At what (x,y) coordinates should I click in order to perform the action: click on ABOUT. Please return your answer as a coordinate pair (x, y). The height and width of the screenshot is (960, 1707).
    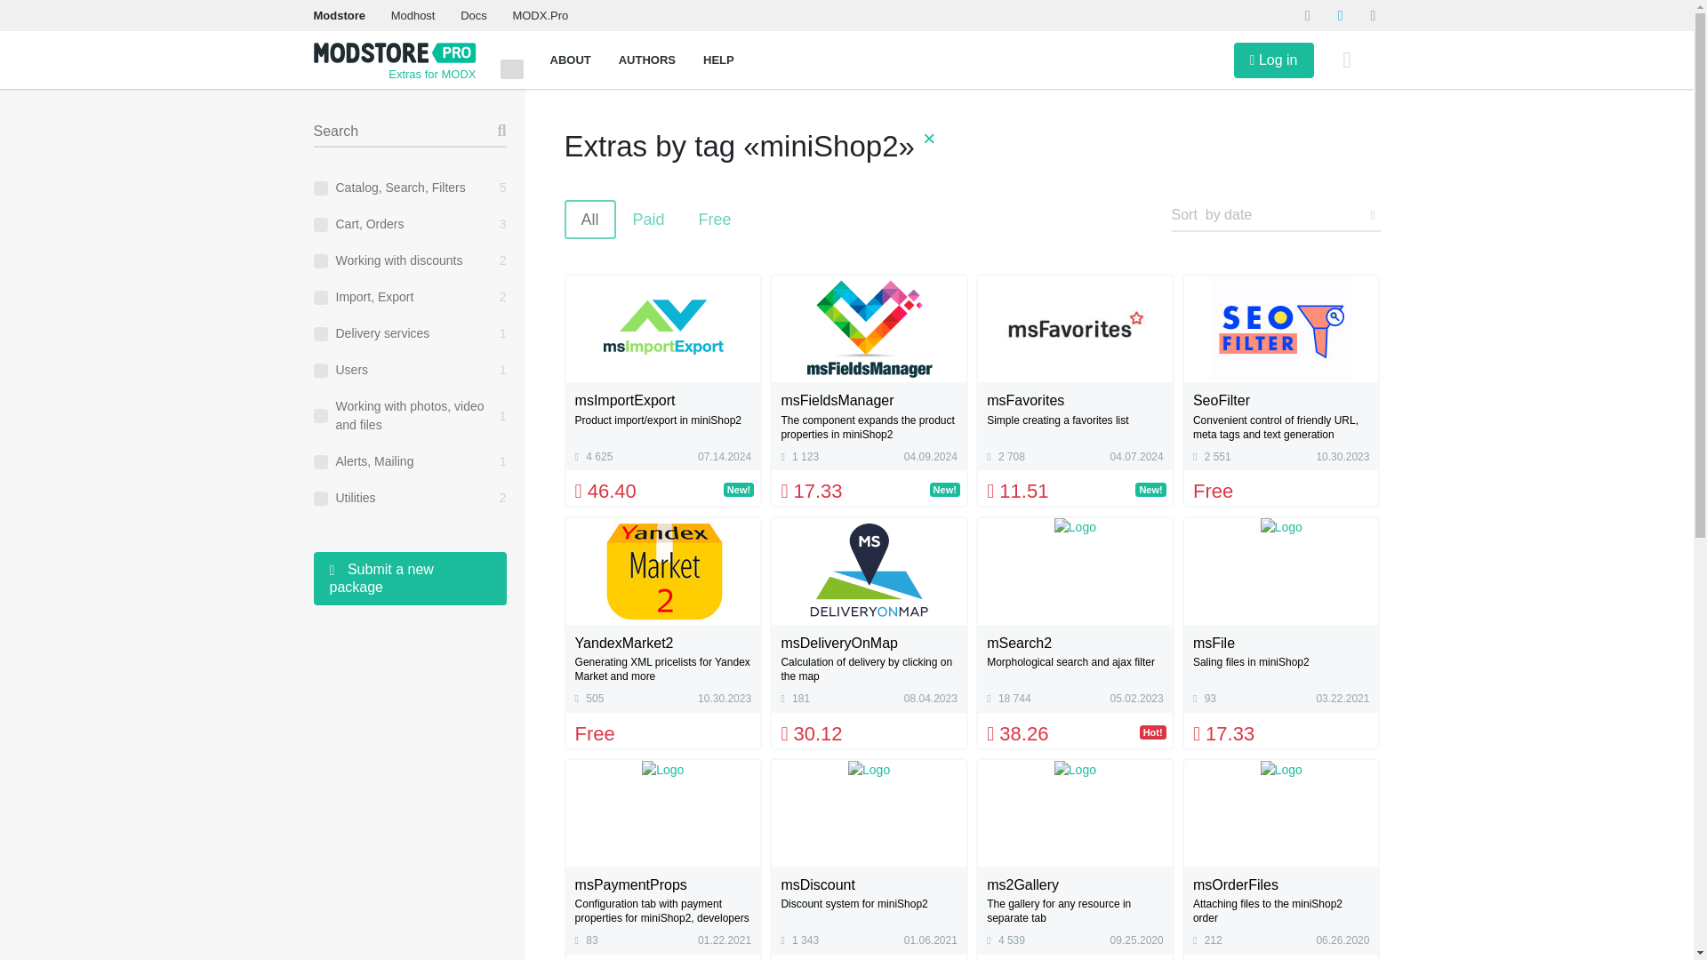
    Looking at the image, I should click on (570, 60).